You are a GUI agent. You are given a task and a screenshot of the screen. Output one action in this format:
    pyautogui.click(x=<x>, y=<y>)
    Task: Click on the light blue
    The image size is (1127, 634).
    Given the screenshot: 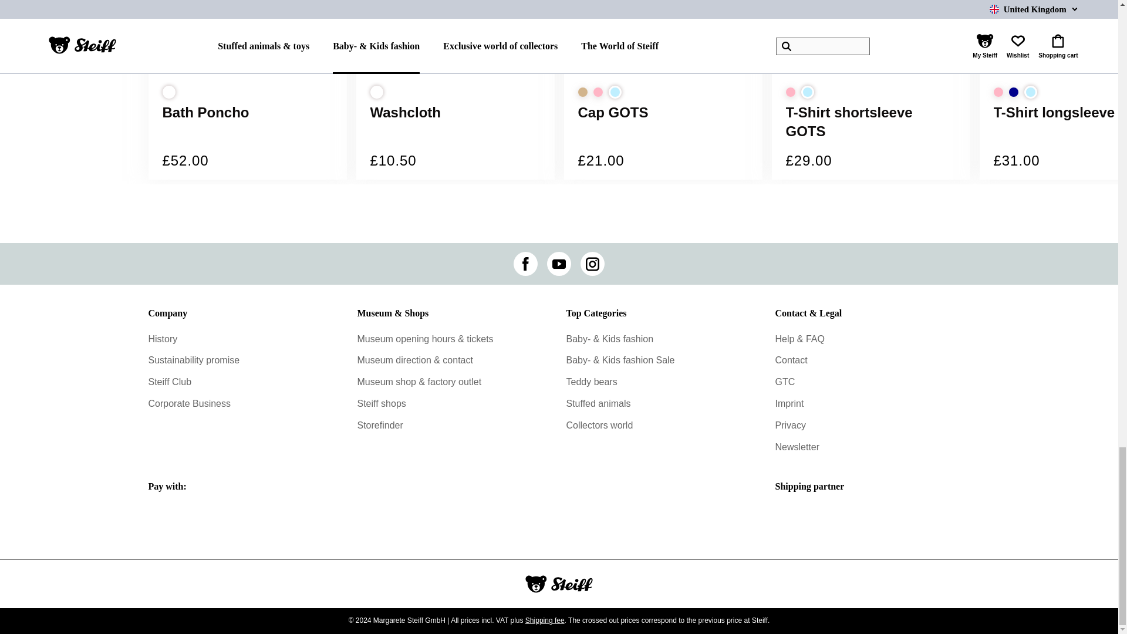 What is the action you would take?
    pyautogui.click(x=614, y=92)
    